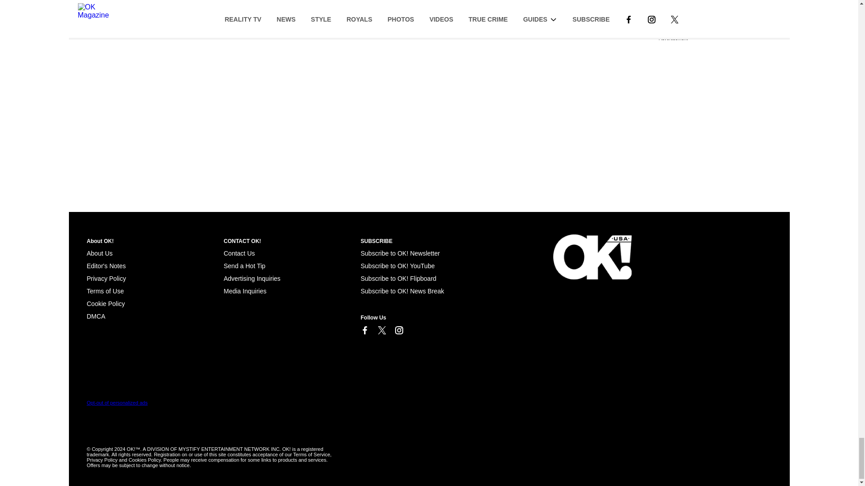 Image resolution: width=865 pixels, height=486 pixels. I want to click on Send a Hot Tip, so click(244, 266).